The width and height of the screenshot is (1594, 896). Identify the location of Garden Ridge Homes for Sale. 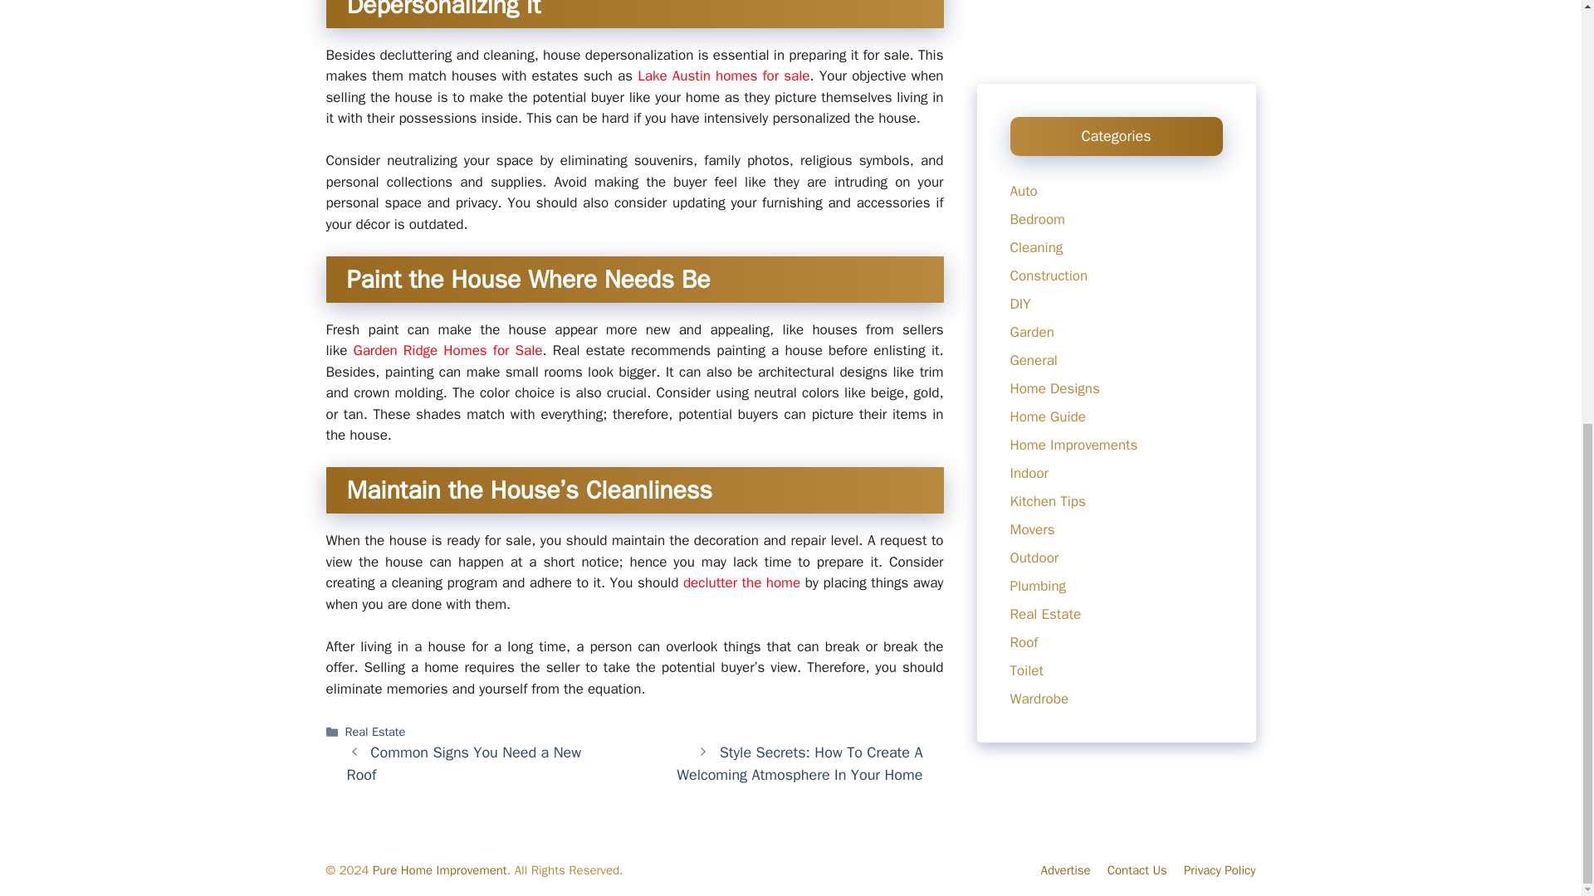
(447, 350).